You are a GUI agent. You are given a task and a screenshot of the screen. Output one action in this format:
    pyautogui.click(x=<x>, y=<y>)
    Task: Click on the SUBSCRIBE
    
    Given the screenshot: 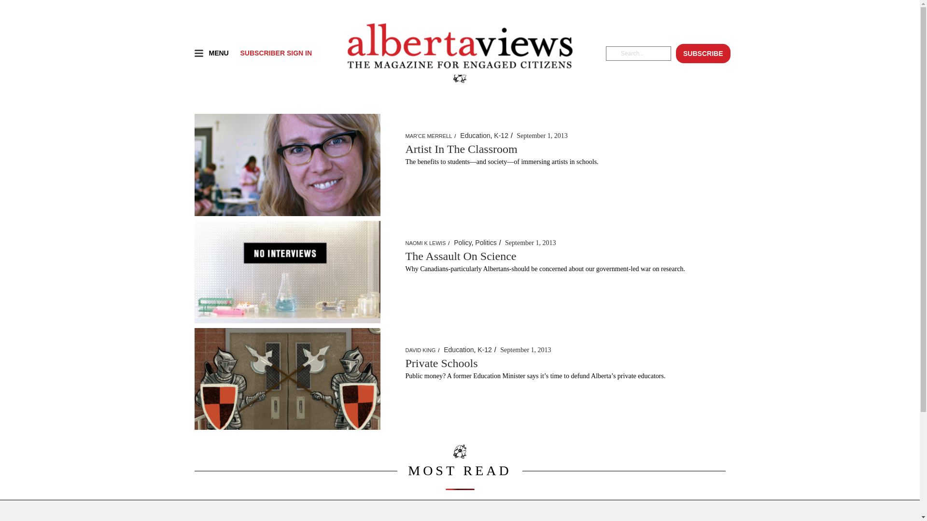 What is the action you would take?
    pyautogui.click(x=703, y=54)
    